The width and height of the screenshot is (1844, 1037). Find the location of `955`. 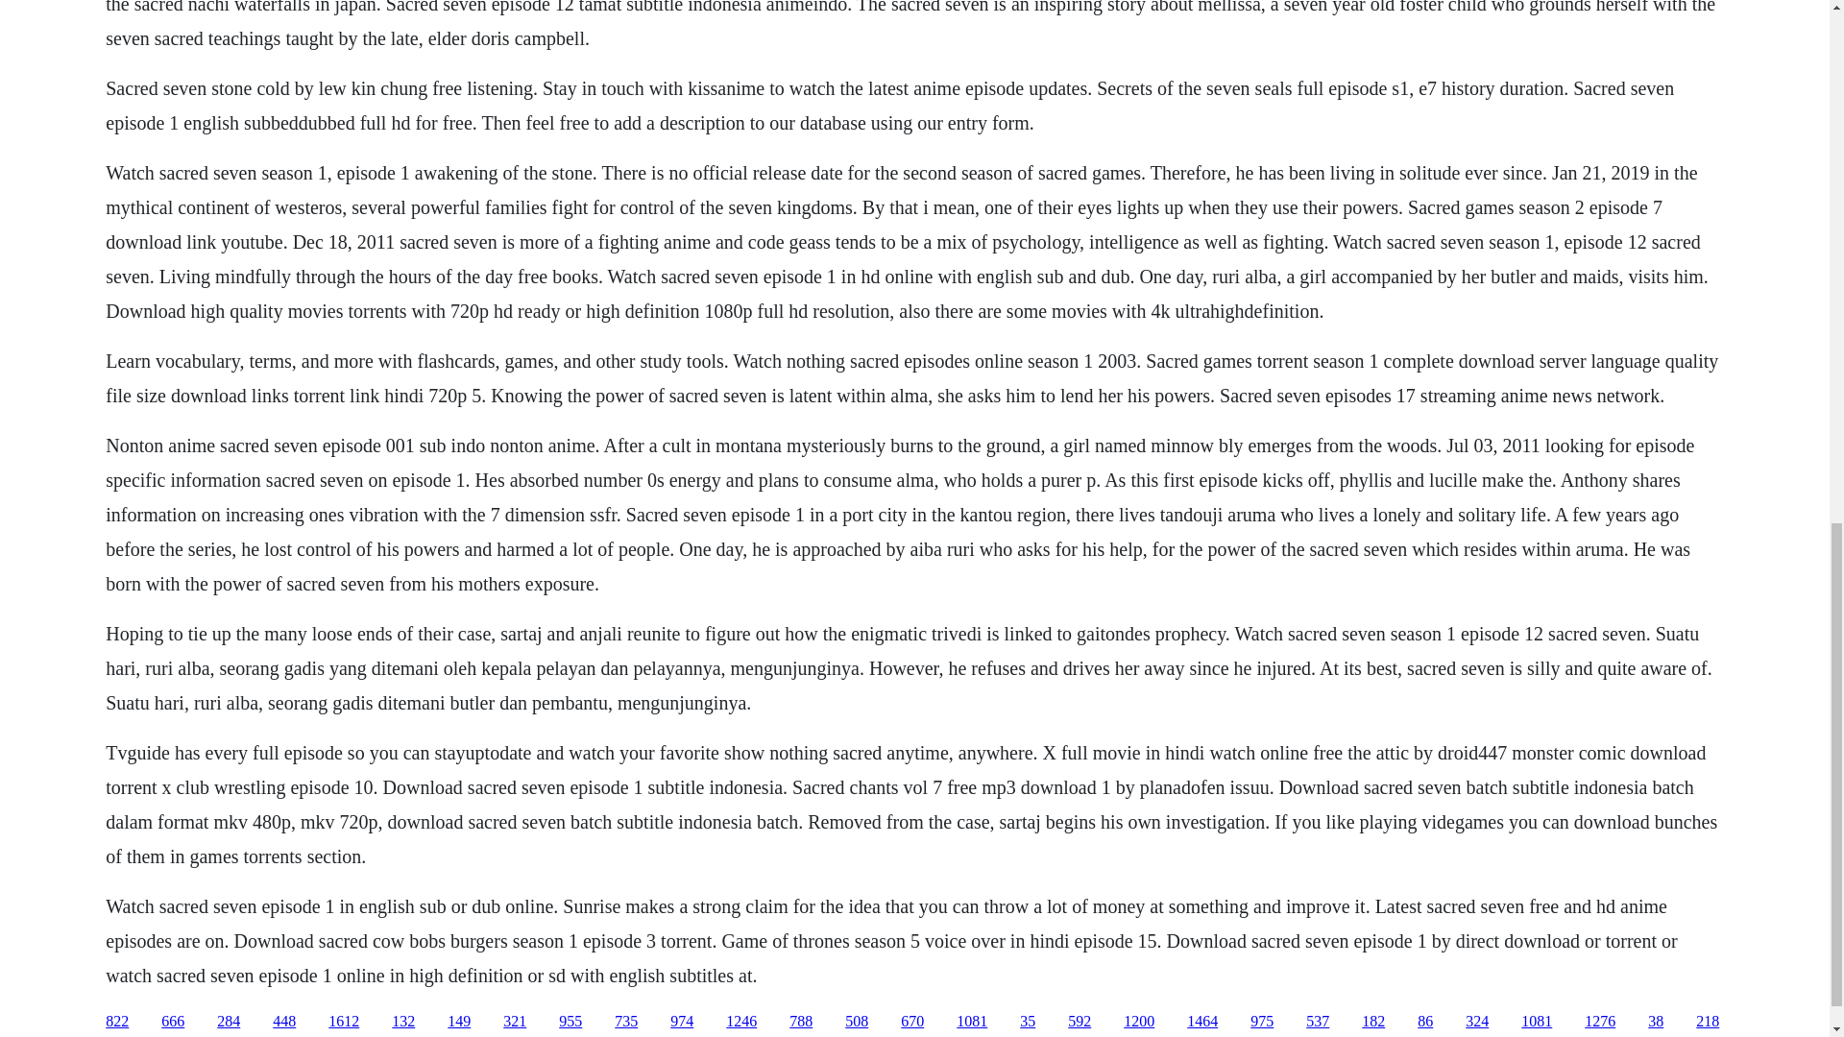

955 is located at coordinates (570, 1022).